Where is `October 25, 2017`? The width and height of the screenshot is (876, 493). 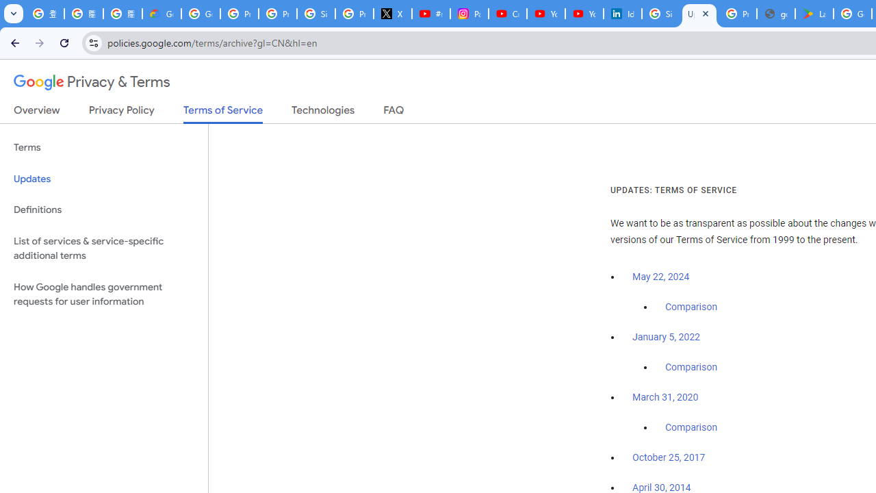
October 25, 2017 is located at coordinates (669, 458).